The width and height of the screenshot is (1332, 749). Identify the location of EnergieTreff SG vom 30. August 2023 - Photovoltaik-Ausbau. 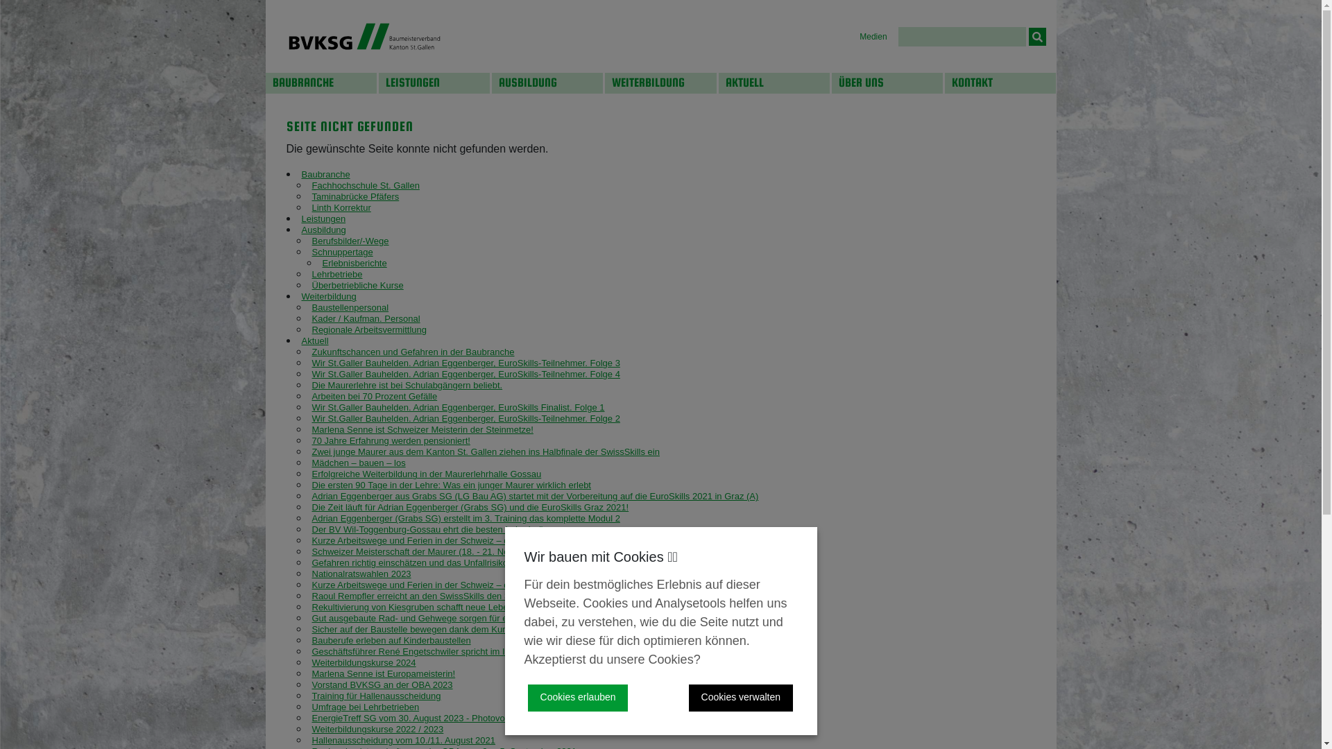
(434, 718).